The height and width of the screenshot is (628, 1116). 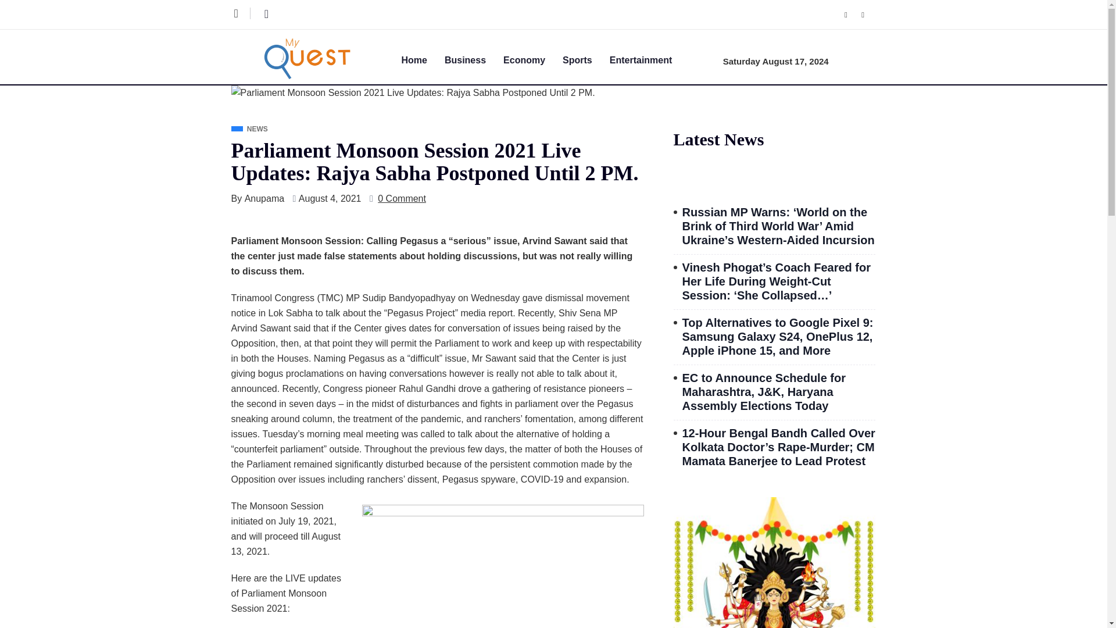 What do you see at coordinates (473, 59) in the screenshot?
I see `Business` at bounding box center [473, 59].